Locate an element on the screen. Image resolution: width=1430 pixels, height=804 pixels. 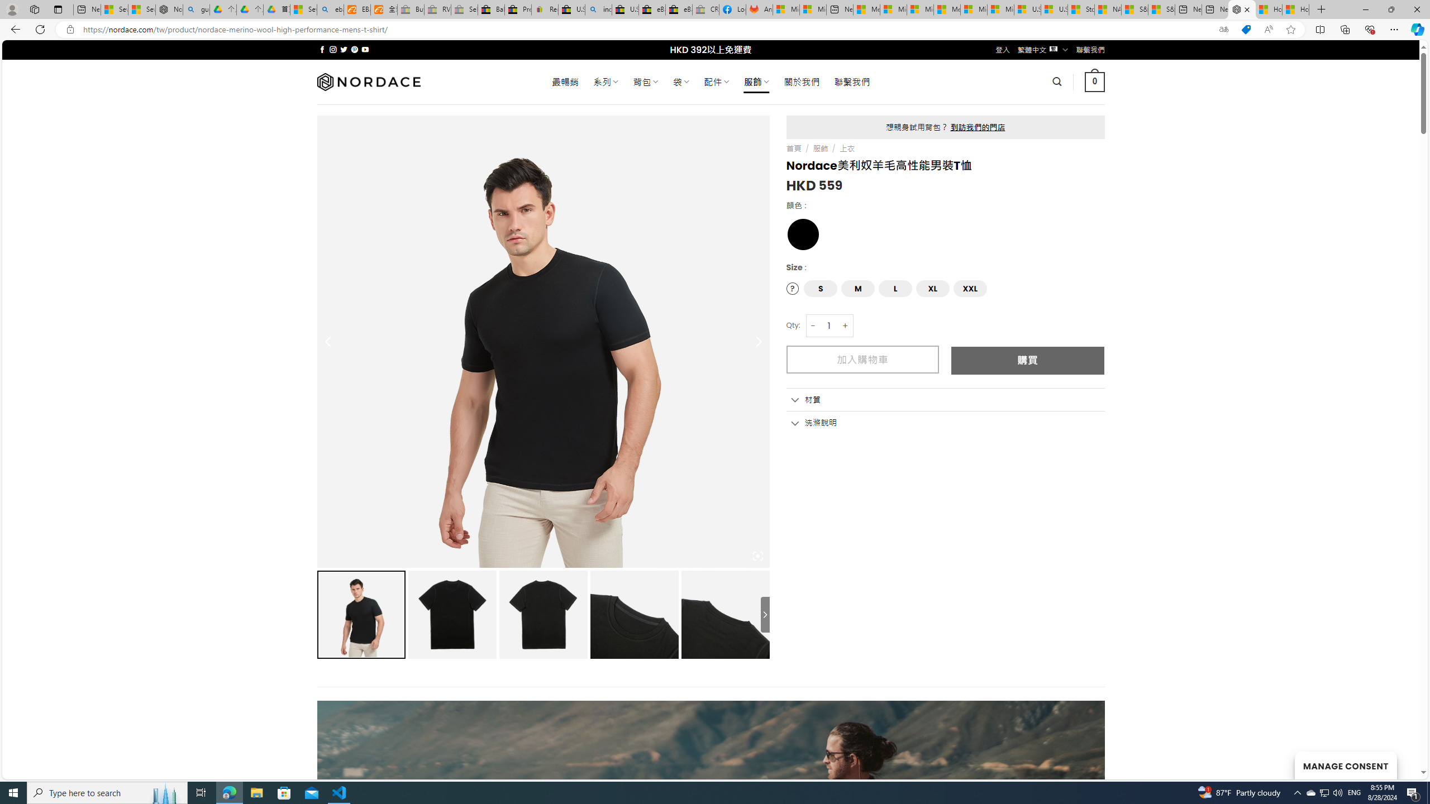
Address and search bar is located at coordinates (647, 30).